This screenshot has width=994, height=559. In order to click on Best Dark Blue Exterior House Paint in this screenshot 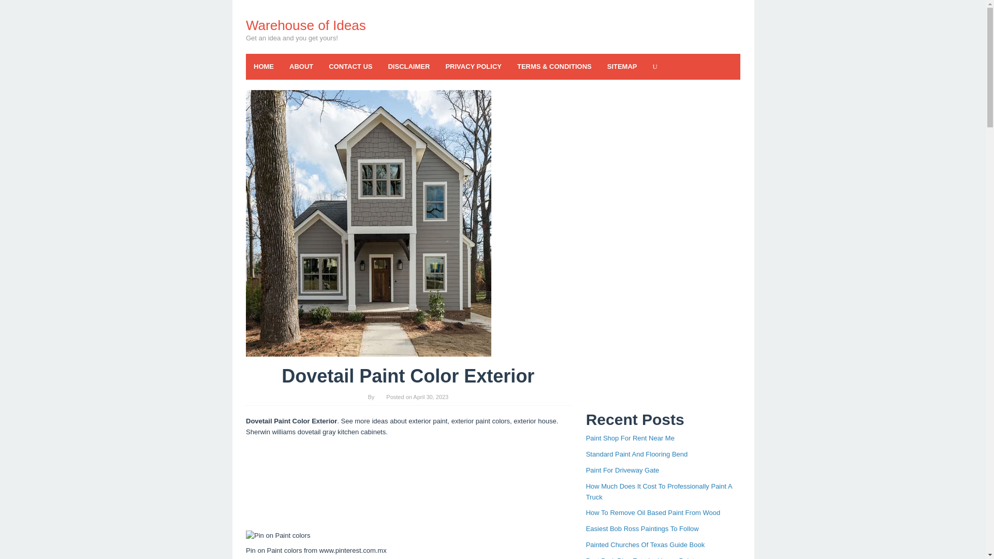, I will do `click(640, 558)`.